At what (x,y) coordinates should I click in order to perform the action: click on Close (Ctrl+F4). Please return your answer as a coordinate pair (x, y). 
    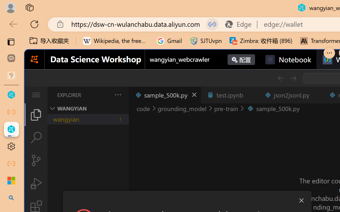
    Looking at the image, I should click on (316, 95).